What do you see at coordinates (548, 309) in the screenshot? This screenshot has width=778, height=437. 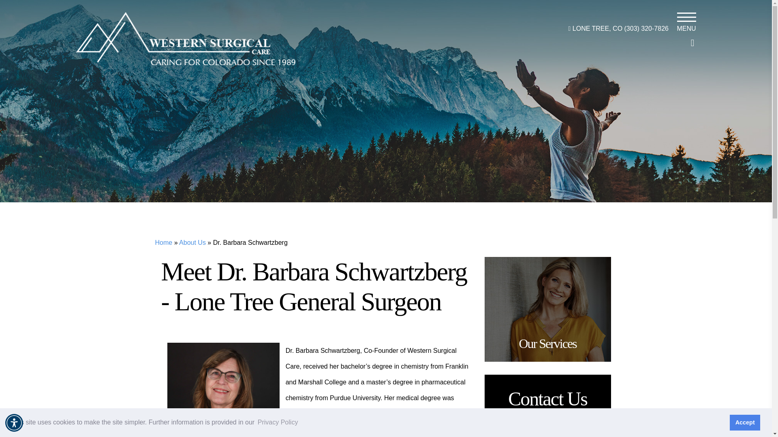 I see `Our Services` at bounding box center [548, 309].